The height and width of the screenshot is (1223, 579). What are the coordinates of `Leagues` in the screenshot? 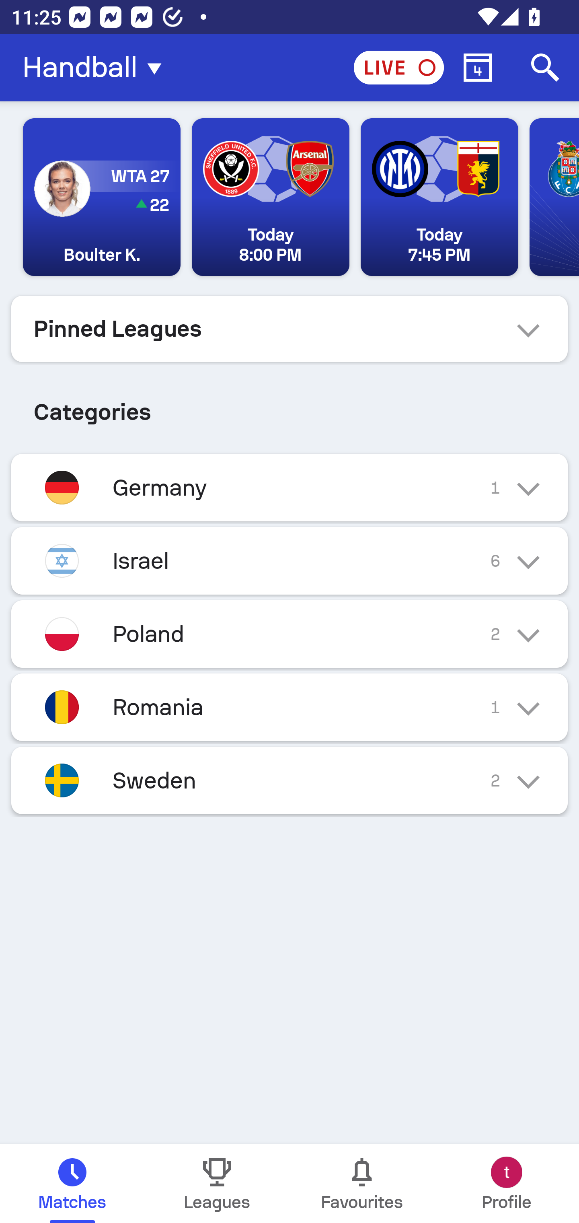 It's located at (217, 1184).